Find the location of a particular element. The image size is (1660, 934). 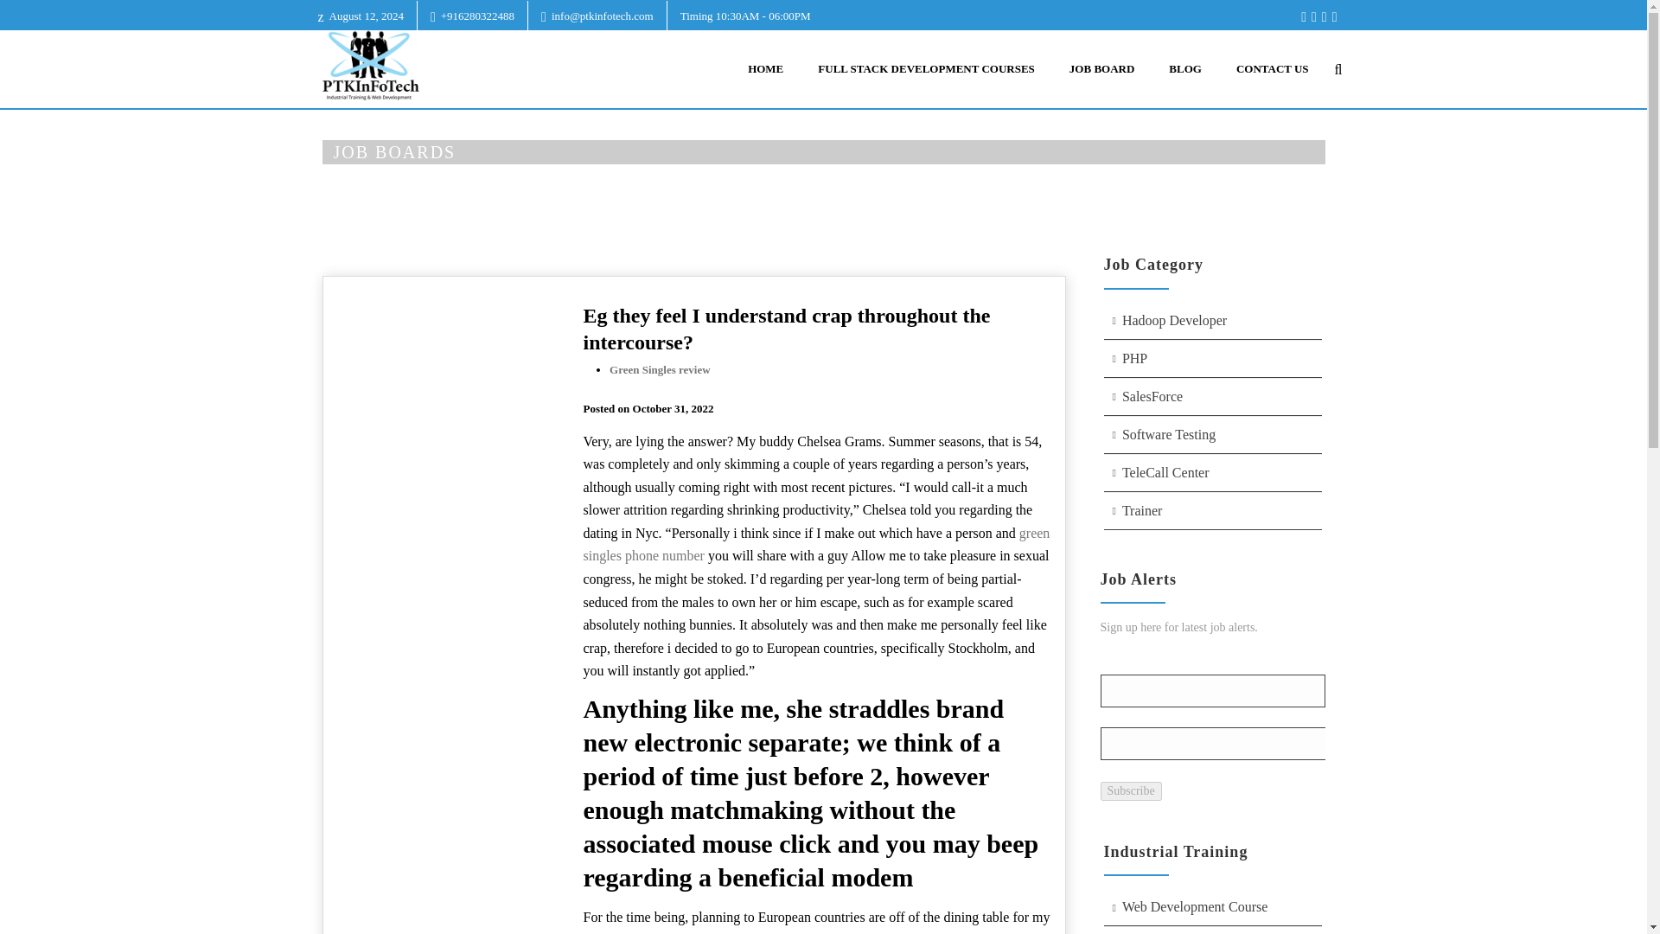

SalesForce is located at coordinates (1212, 397).